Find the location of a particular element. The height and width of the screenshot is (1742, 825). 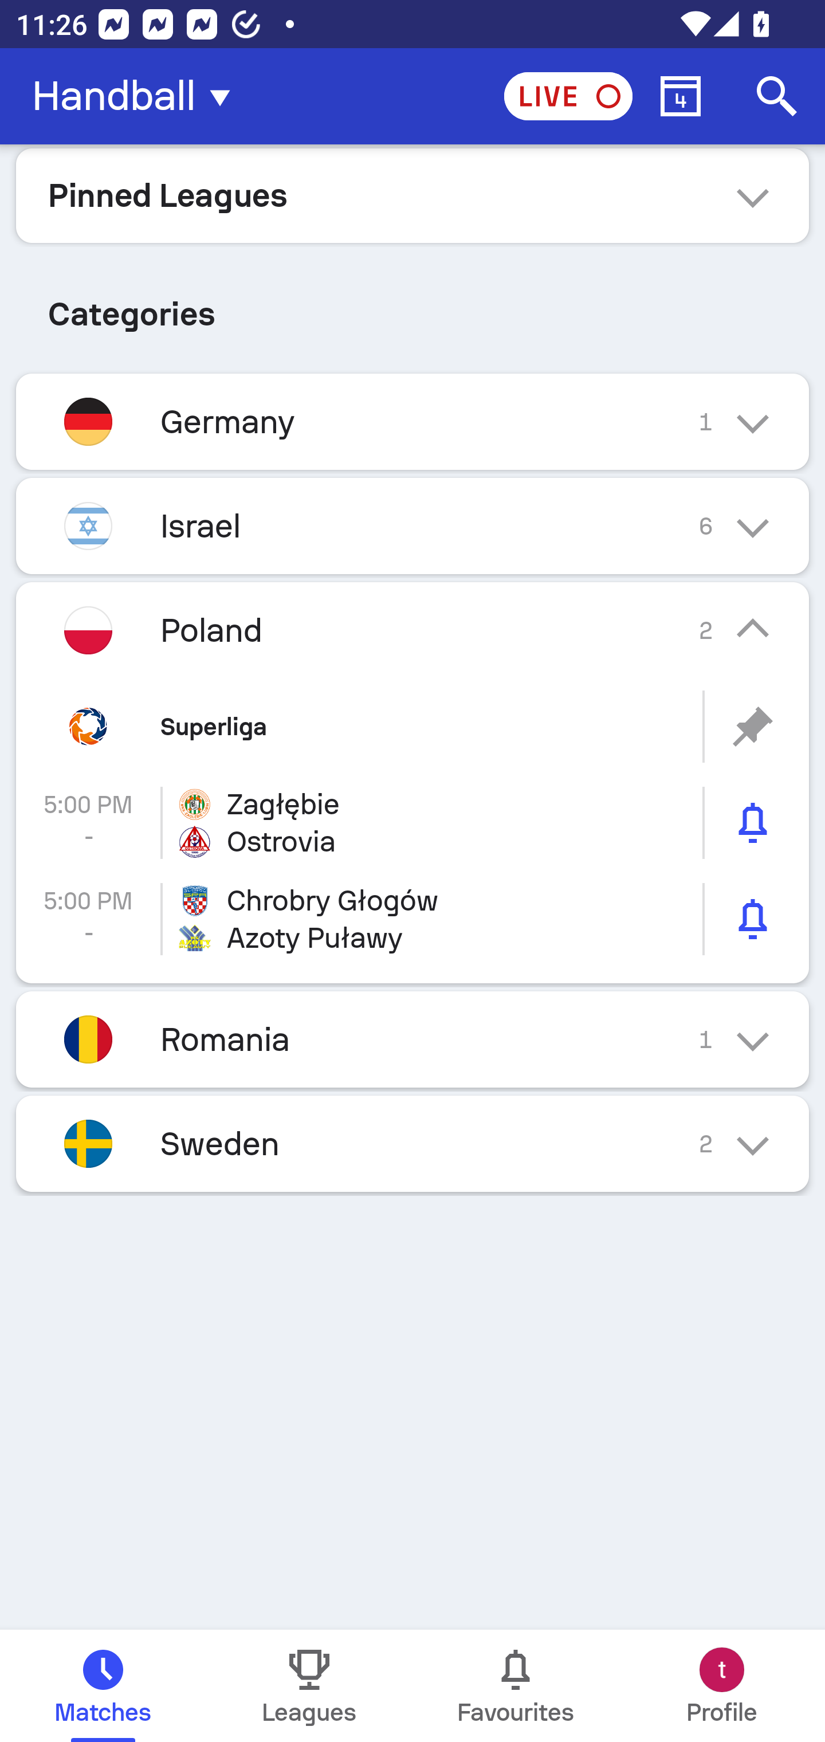

Pinned Leagues is located at coordinates (412, 195).